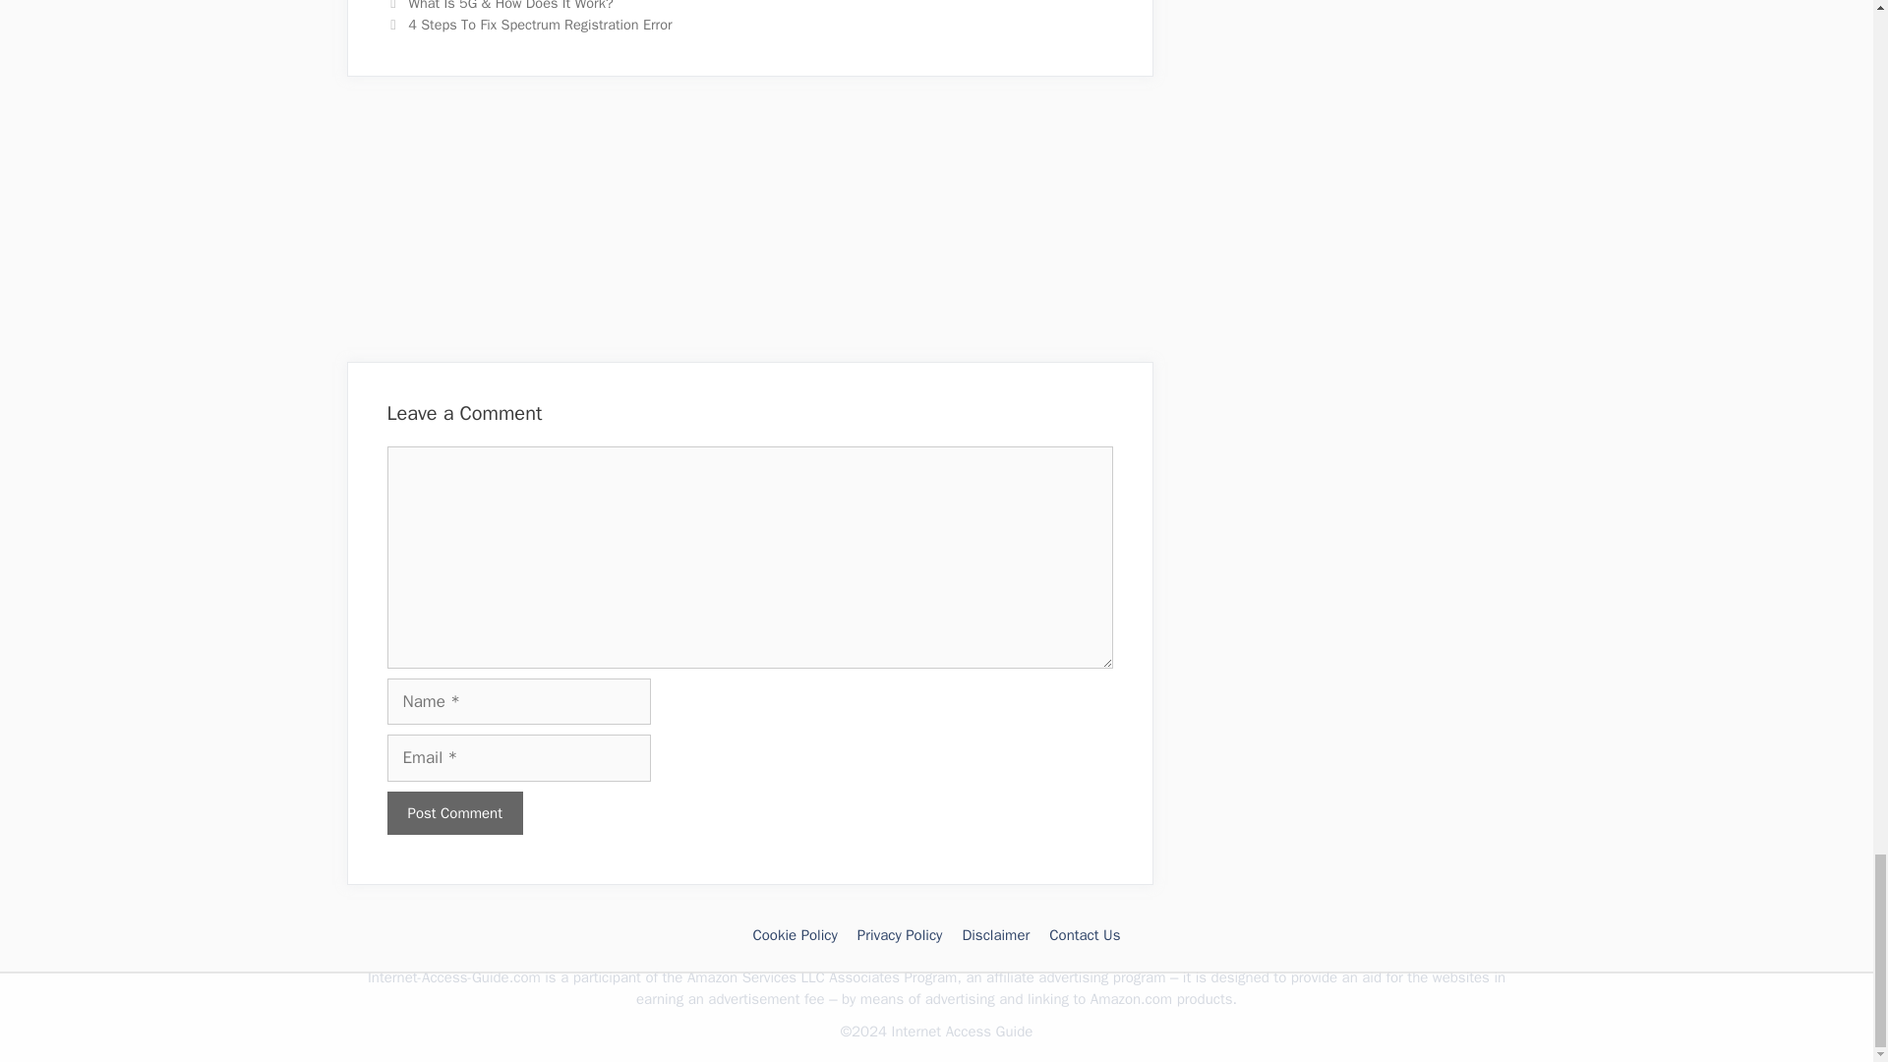 The height and width of the screenshot is (1062, 1888). I want to click on Previous, so click(500, 6).